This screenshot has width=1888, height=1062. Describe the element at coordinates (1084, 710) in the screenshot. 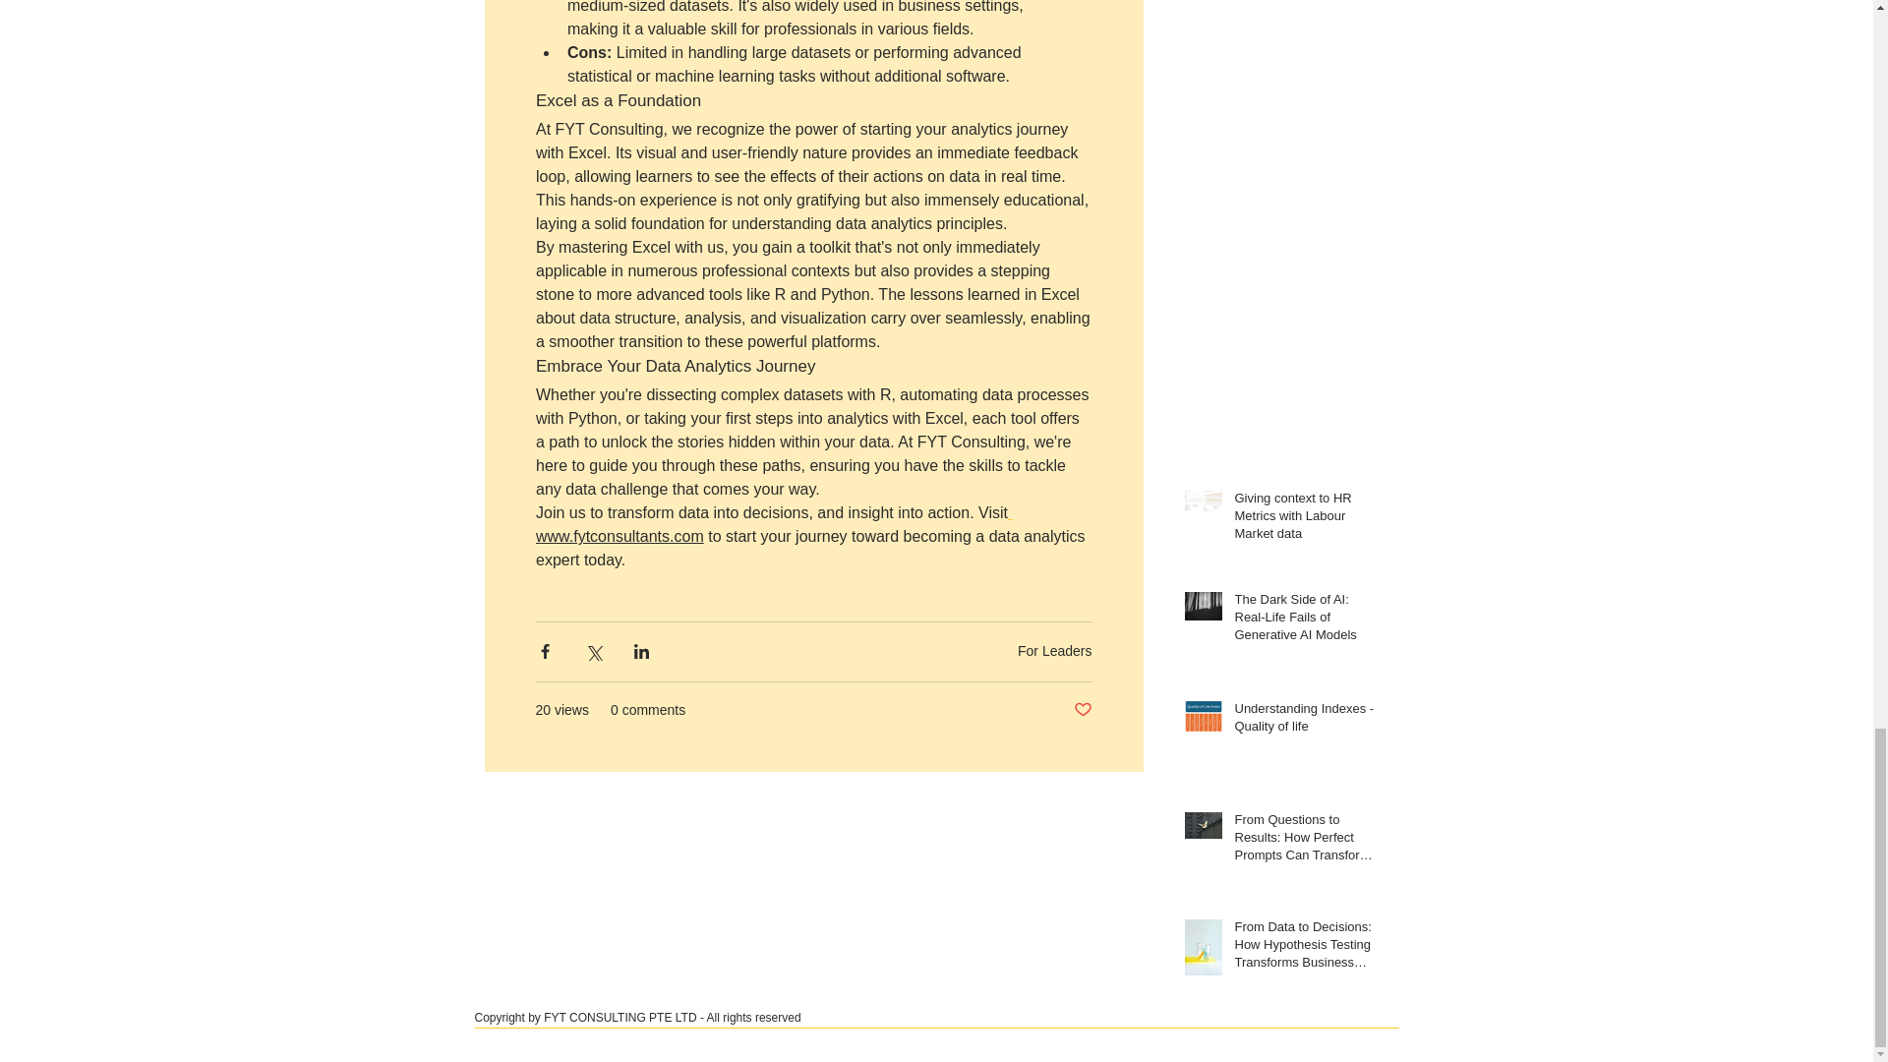

I see `Post not marked as liked` at that location.